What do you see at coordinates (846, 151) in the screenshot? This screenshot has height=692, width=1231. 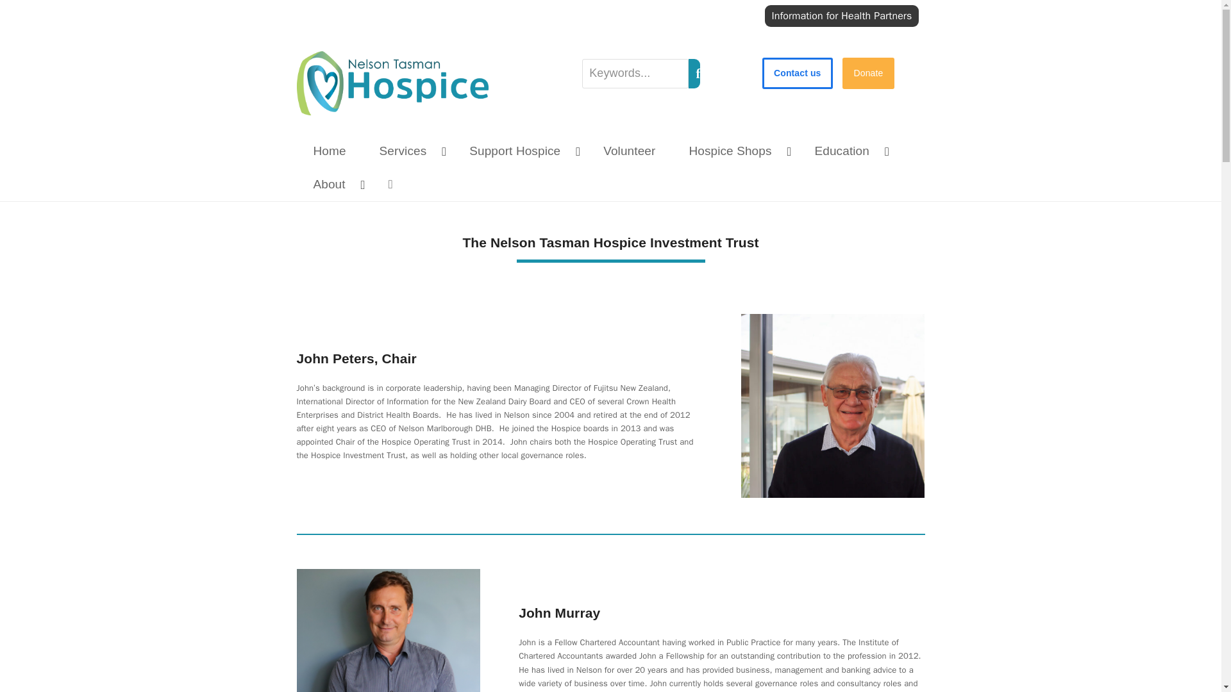 I see `Education` at bounding box center [846, 151].